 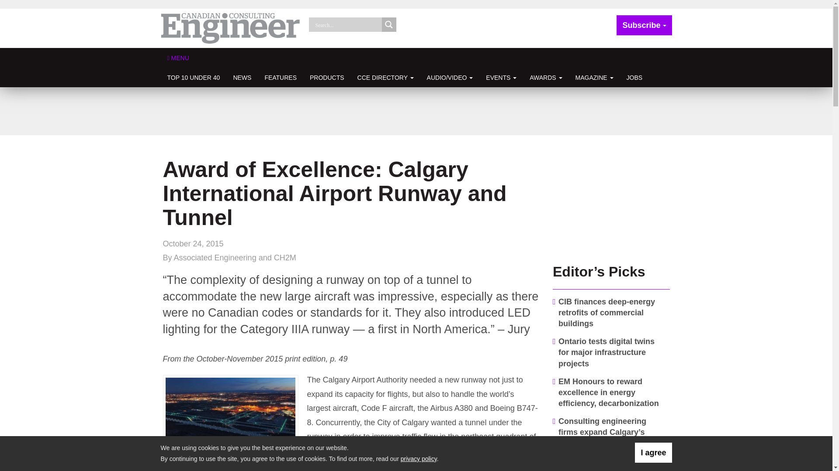 What do you see at coordinates (501, 77) in the screenshot?
I see `EVENTS` at bounding box center [501, 77].